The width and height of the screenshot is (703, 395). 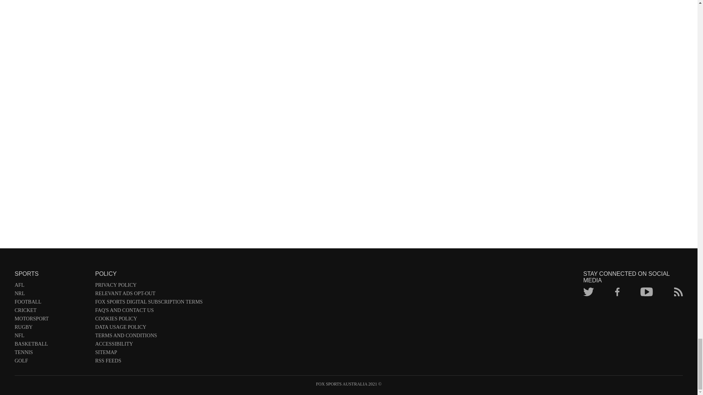 What do you see at coordinates (51, 328) in the screenshot?
I see `RUGBY` at bounding box center [51, 328].